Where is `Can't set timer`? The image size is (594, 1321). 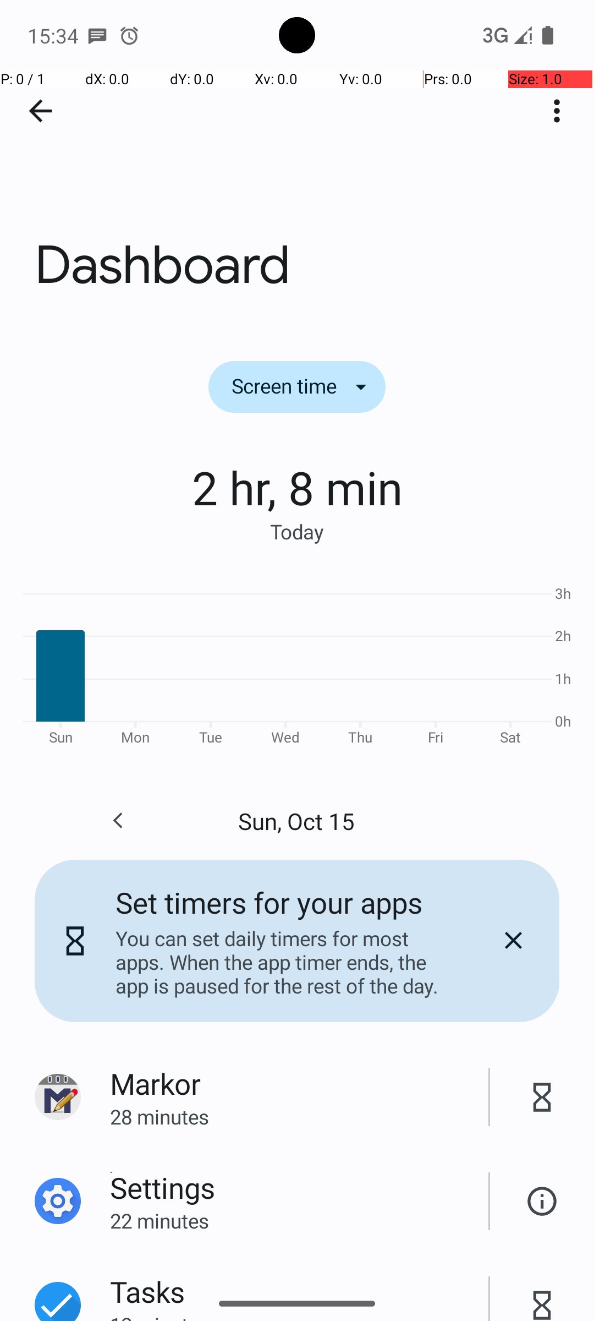 Can't set timer is located at coordinates (542, 1201).